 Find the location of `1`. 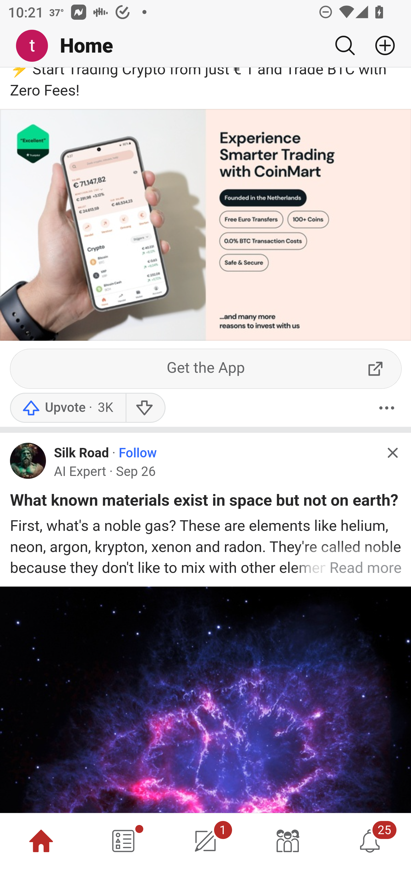

1 is located at coordinates (205, 841).